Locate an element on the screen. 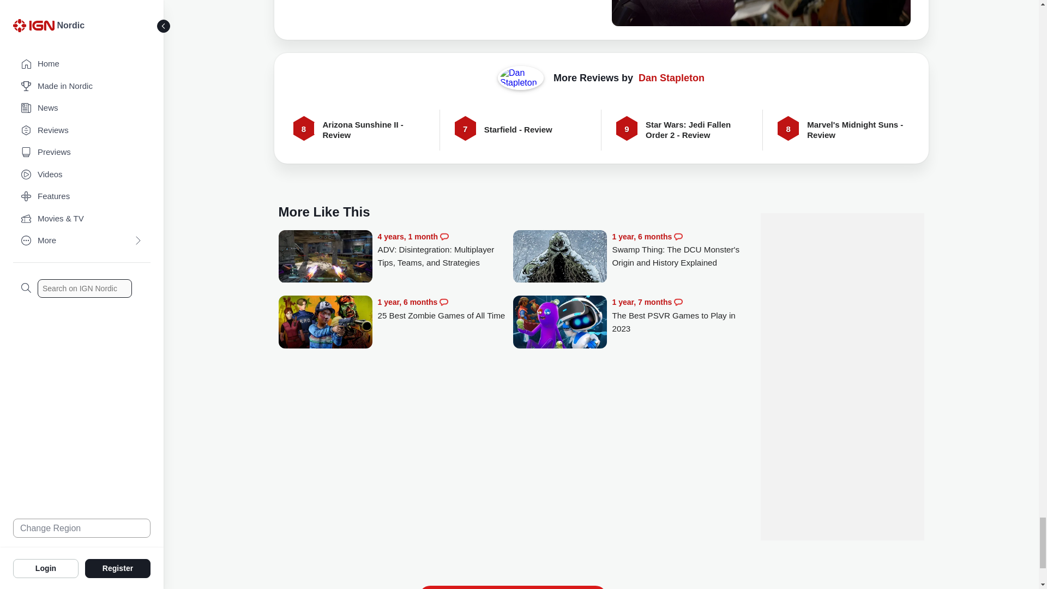  The Best PSVR Games to Play in 2023 is located at coordinates (559, 323).